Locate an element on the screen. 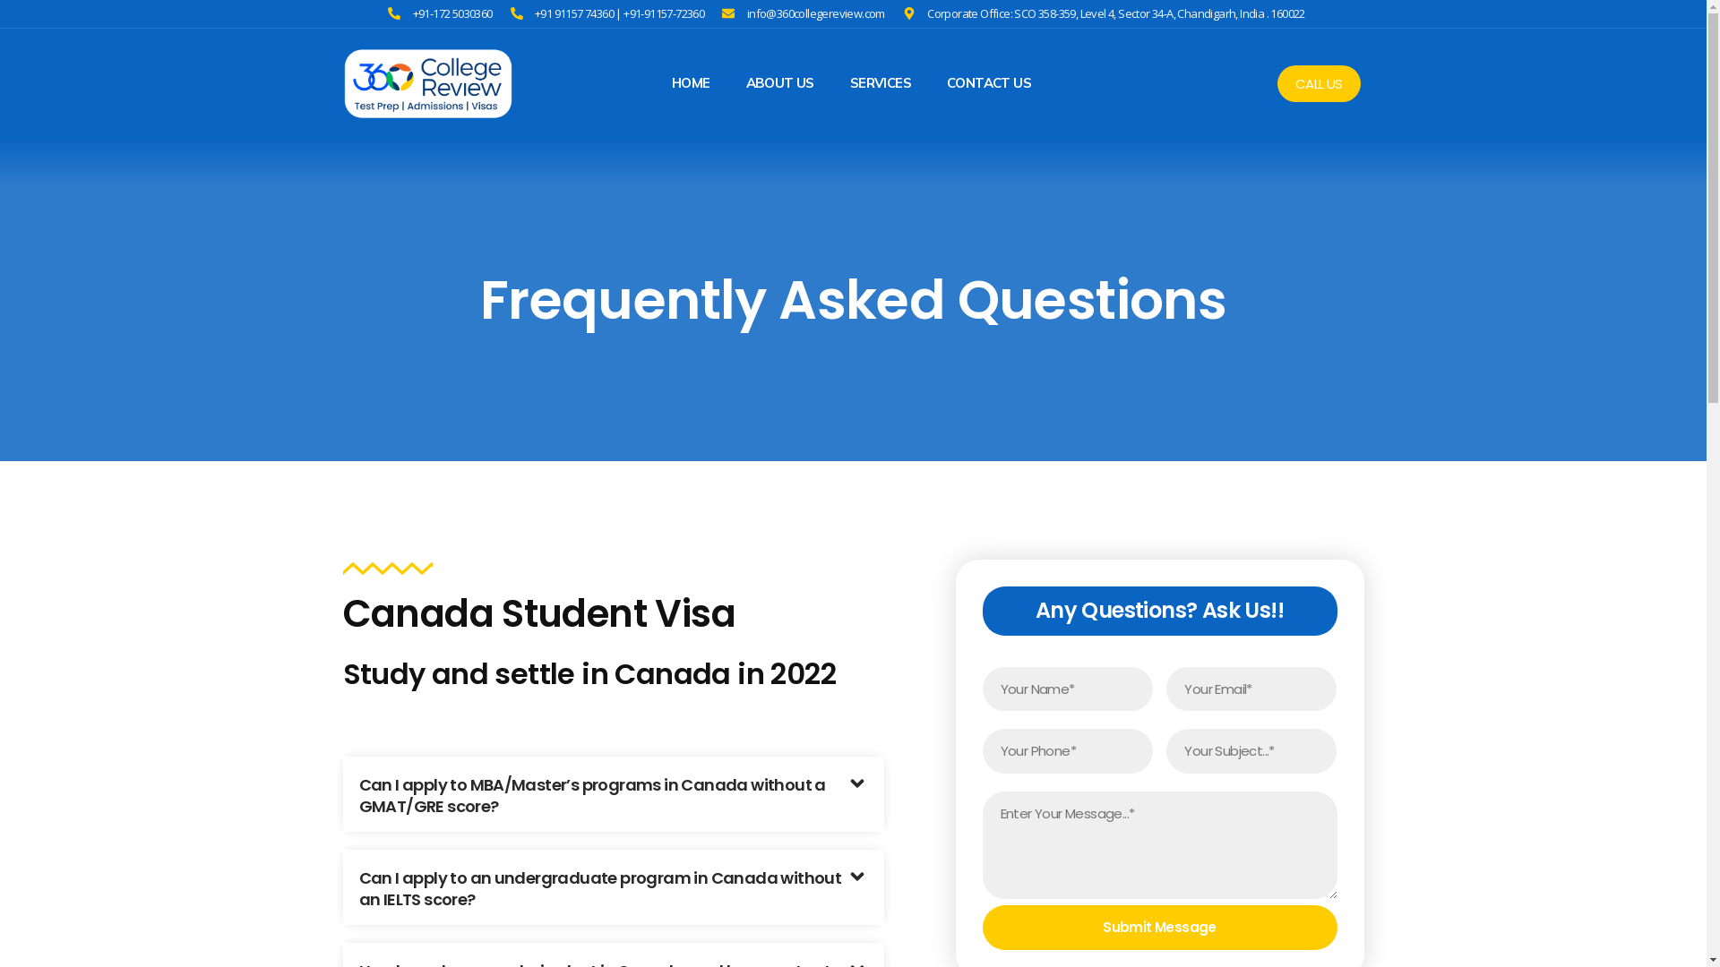  HOME is located at coordinates (692, 83).